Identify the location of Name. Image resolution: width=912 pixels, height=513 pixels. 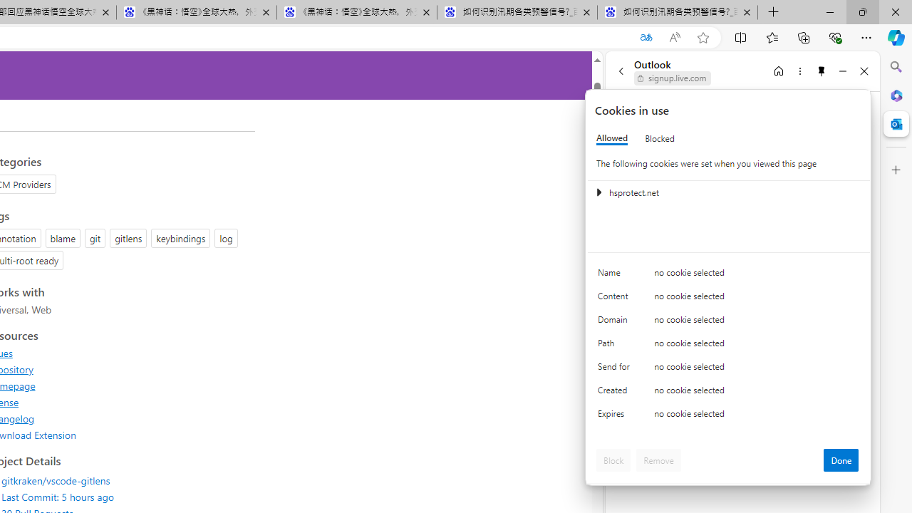
(616, 276).